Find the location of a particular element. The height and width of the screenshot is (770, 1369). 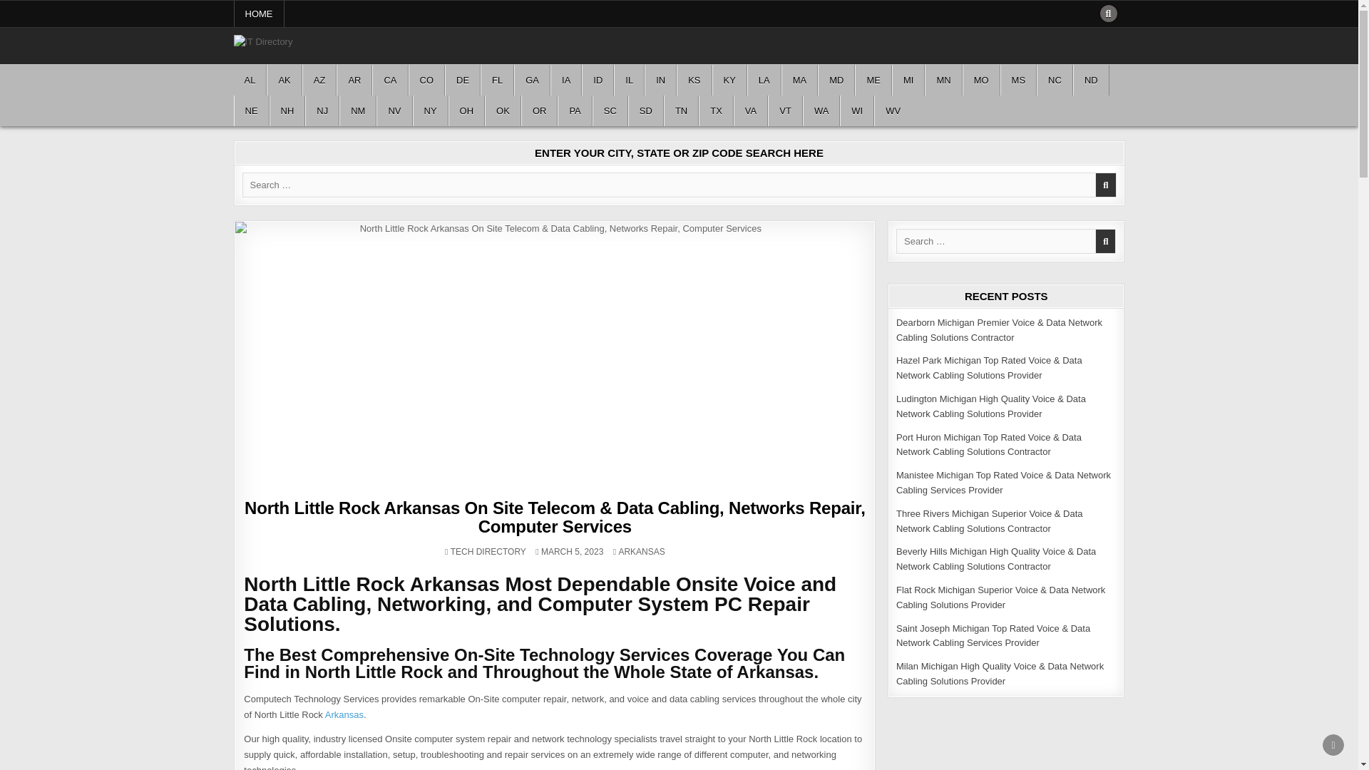

NV is located at coordinates (394, 111).